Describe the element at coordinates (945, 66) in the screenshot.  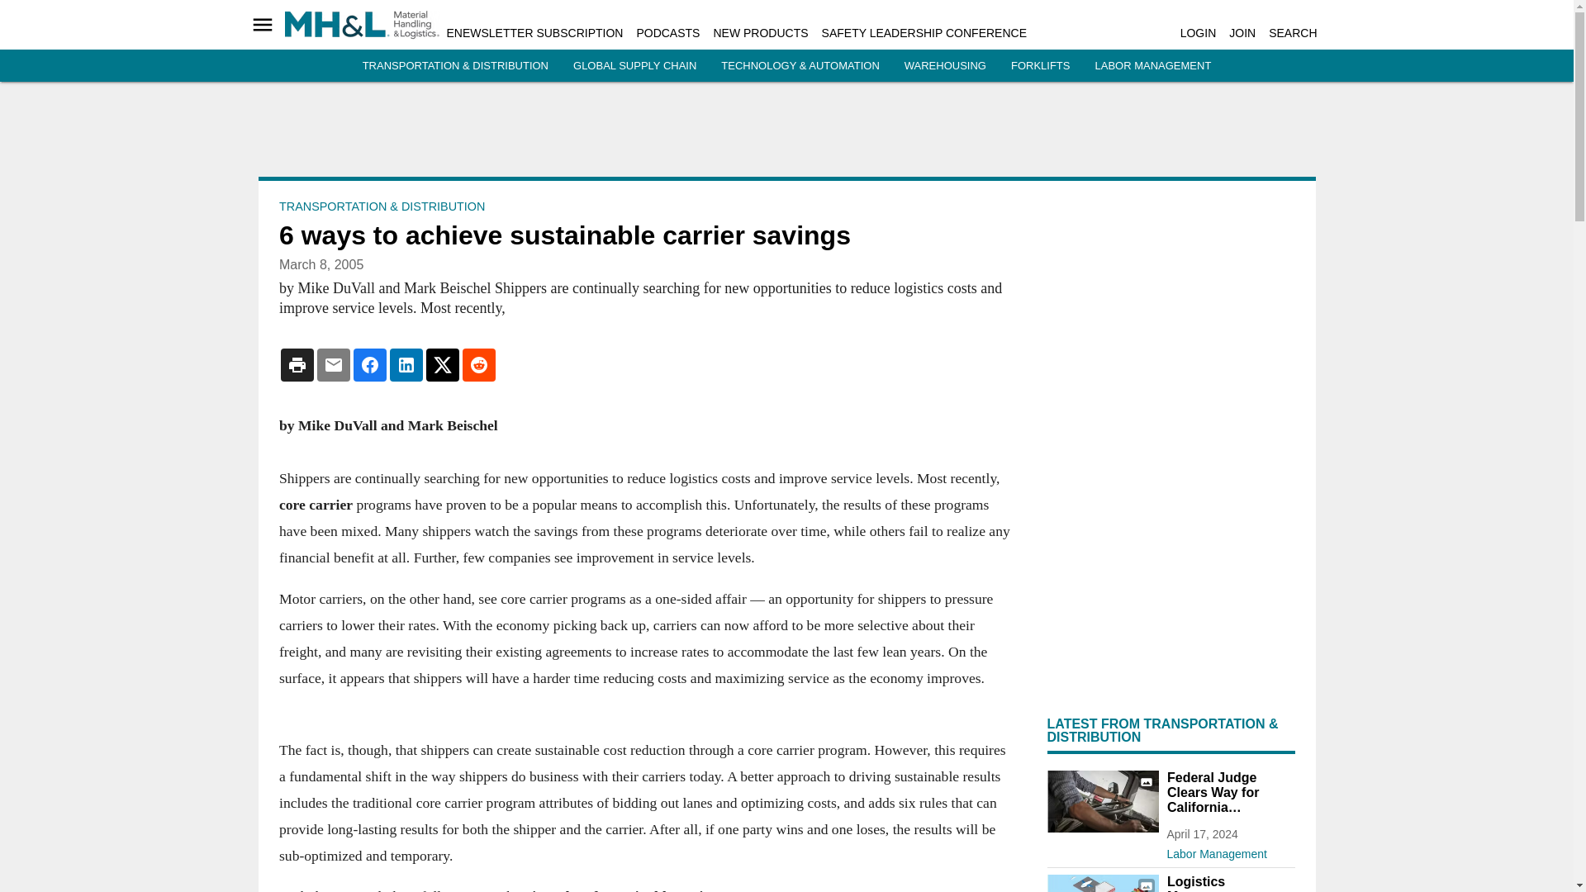
I see `WAREHOUSING` at that location.